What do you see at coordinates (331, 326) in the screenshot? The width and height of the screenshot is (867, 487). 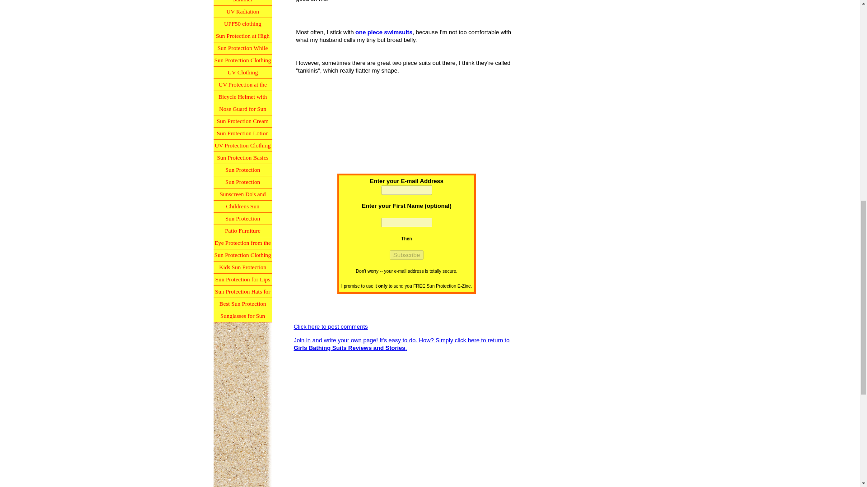 I see `Click here to post comments` at bounding box center [331, 326].